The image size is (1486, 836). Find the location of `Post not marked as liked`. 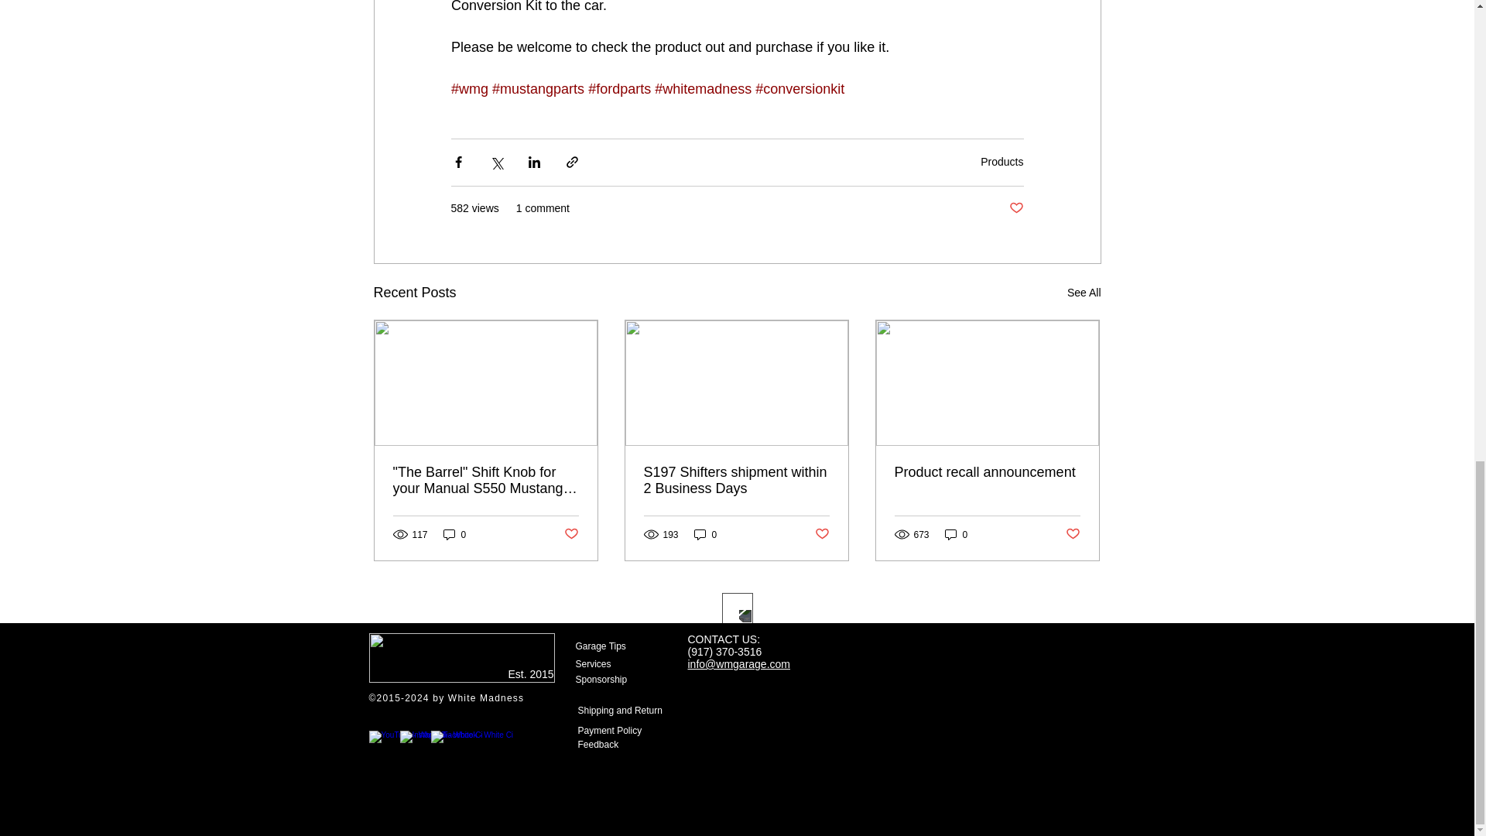

Post not marked as liked is located at coordinates (1015, 208).